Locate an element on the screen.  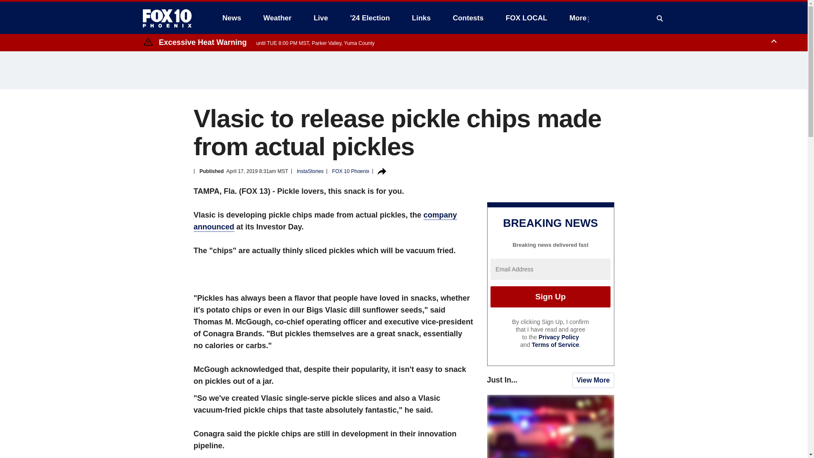
Weather is located at coordinates (277, 18).